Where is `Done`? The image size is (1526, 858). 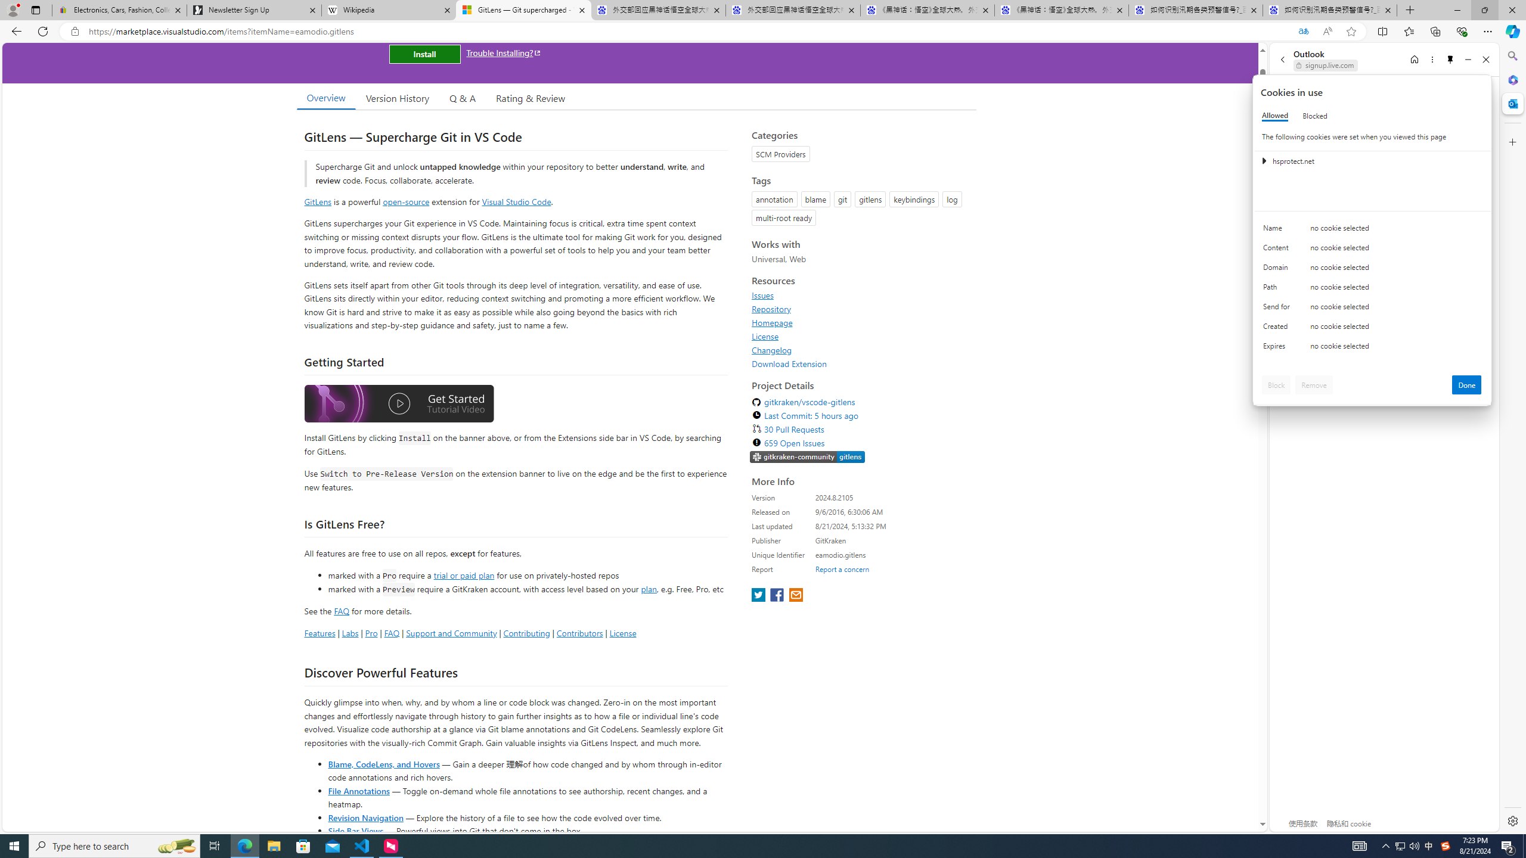
Done is located at coordinates (1467, 385).